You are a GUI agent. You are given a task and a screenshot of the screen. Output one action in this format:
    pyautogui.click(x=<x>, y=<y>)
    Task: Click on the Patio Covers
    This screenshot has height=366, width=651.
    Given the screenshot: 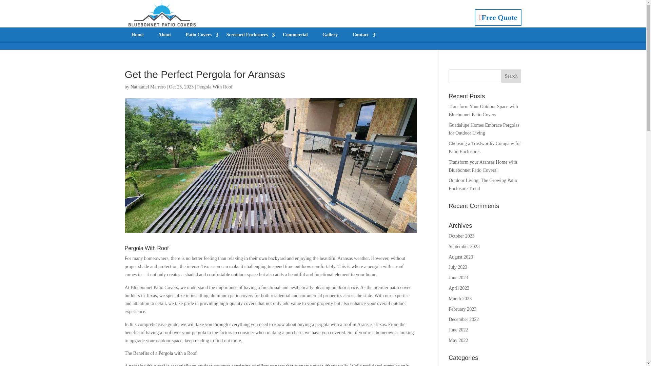 What is the action you would take?
    pyautogui.click(x=199, y=35)
    